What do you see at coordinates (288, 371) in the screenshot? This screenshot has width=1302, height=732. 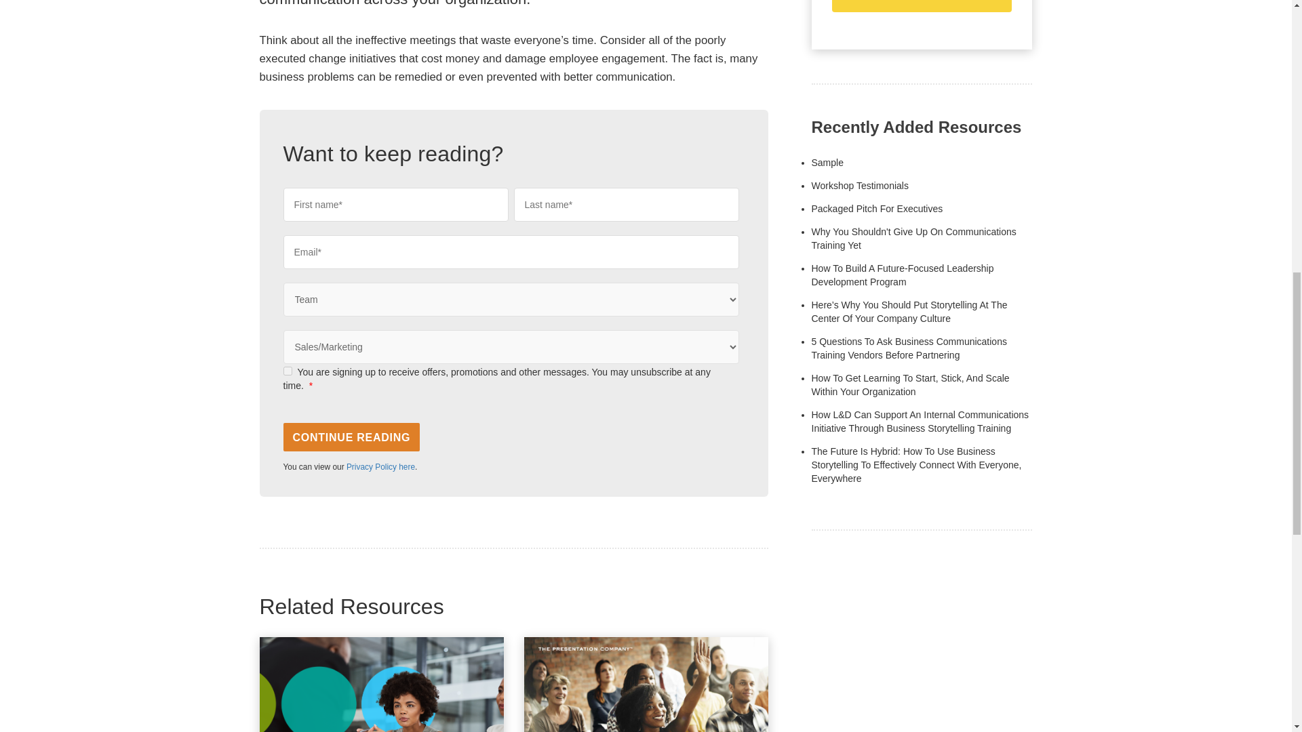 I see `true` at bounding box center [288, 371].